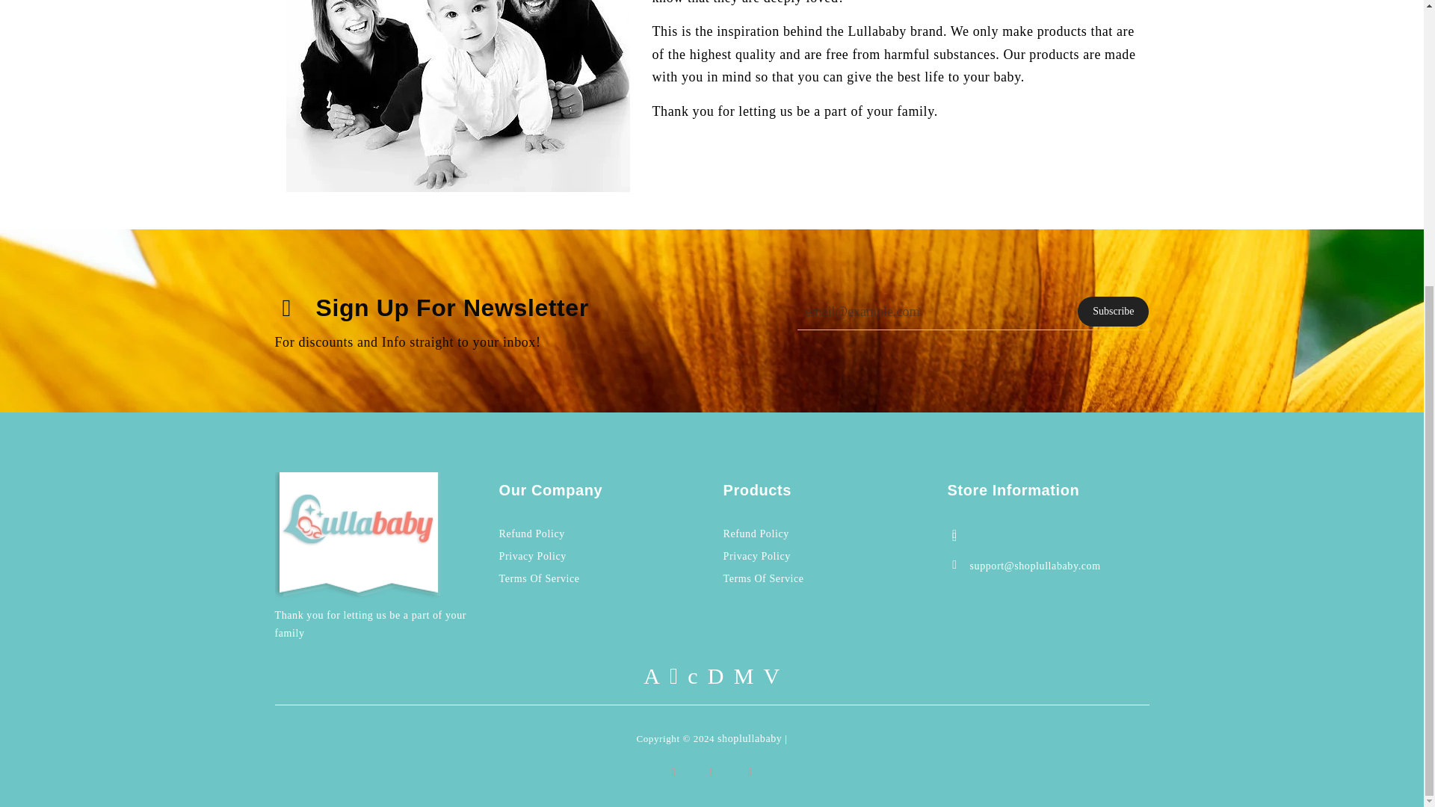 Image resolution: width=1435 pixels, height=807 pixels. Describe the element at coordinates (763, 578) in the screenshot. I see `Terms Of Service` at that location.